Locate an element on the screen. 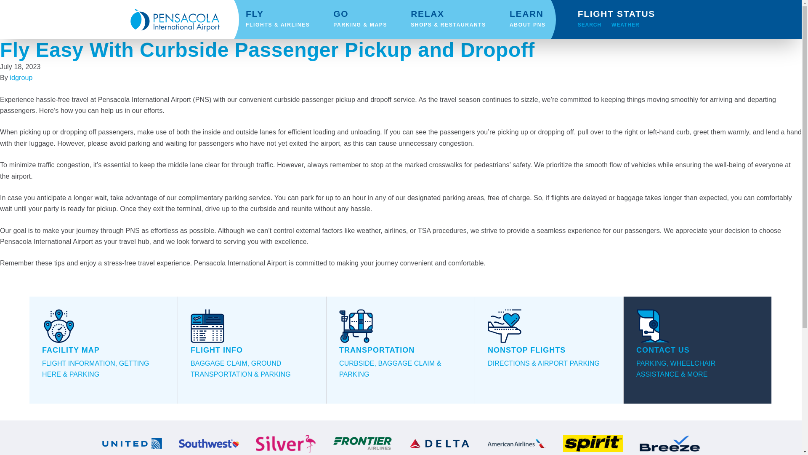 The height and width of the screenshot is (455, 808). WEATHER is located at coordinates (625, 26).